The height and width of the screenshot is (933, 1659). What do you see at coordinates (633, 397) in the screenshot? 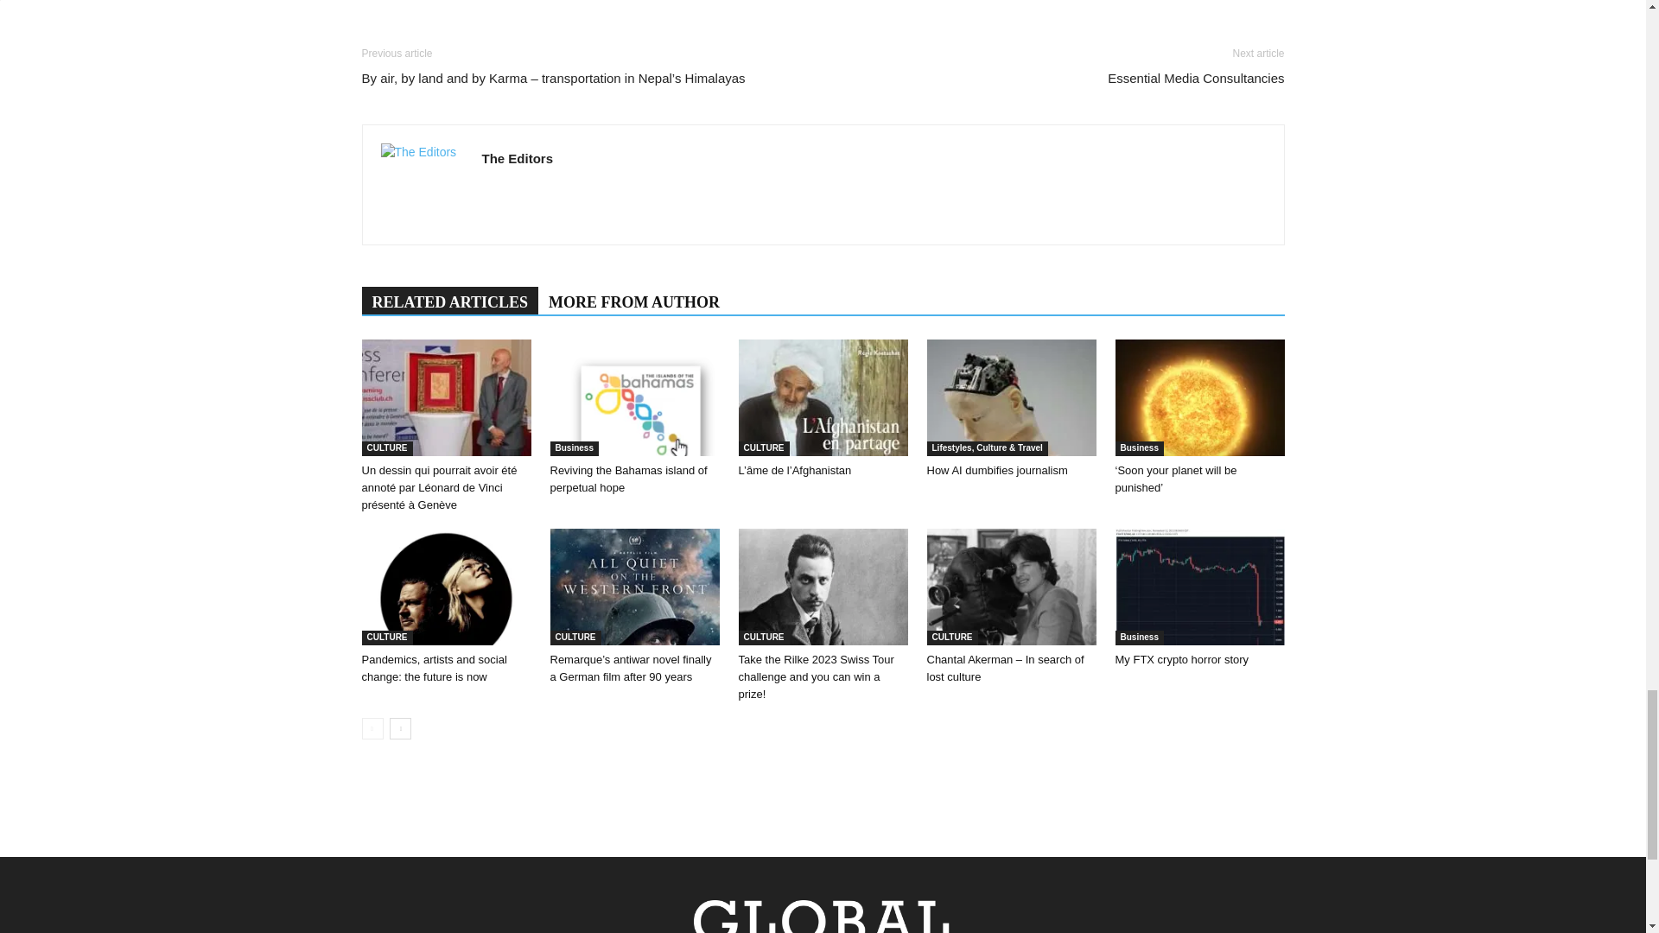
I see `Reviving the Bahamas island of perpetual hope` at bounding box center [633, 397].